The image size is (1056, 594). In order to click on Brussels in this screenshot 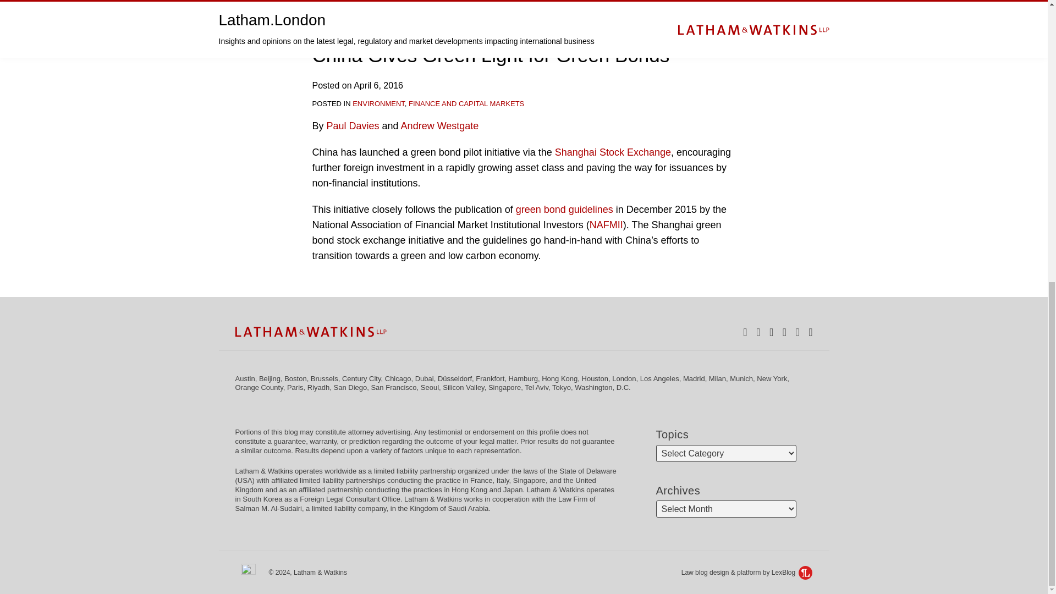, I will do `click(324, 378)`.